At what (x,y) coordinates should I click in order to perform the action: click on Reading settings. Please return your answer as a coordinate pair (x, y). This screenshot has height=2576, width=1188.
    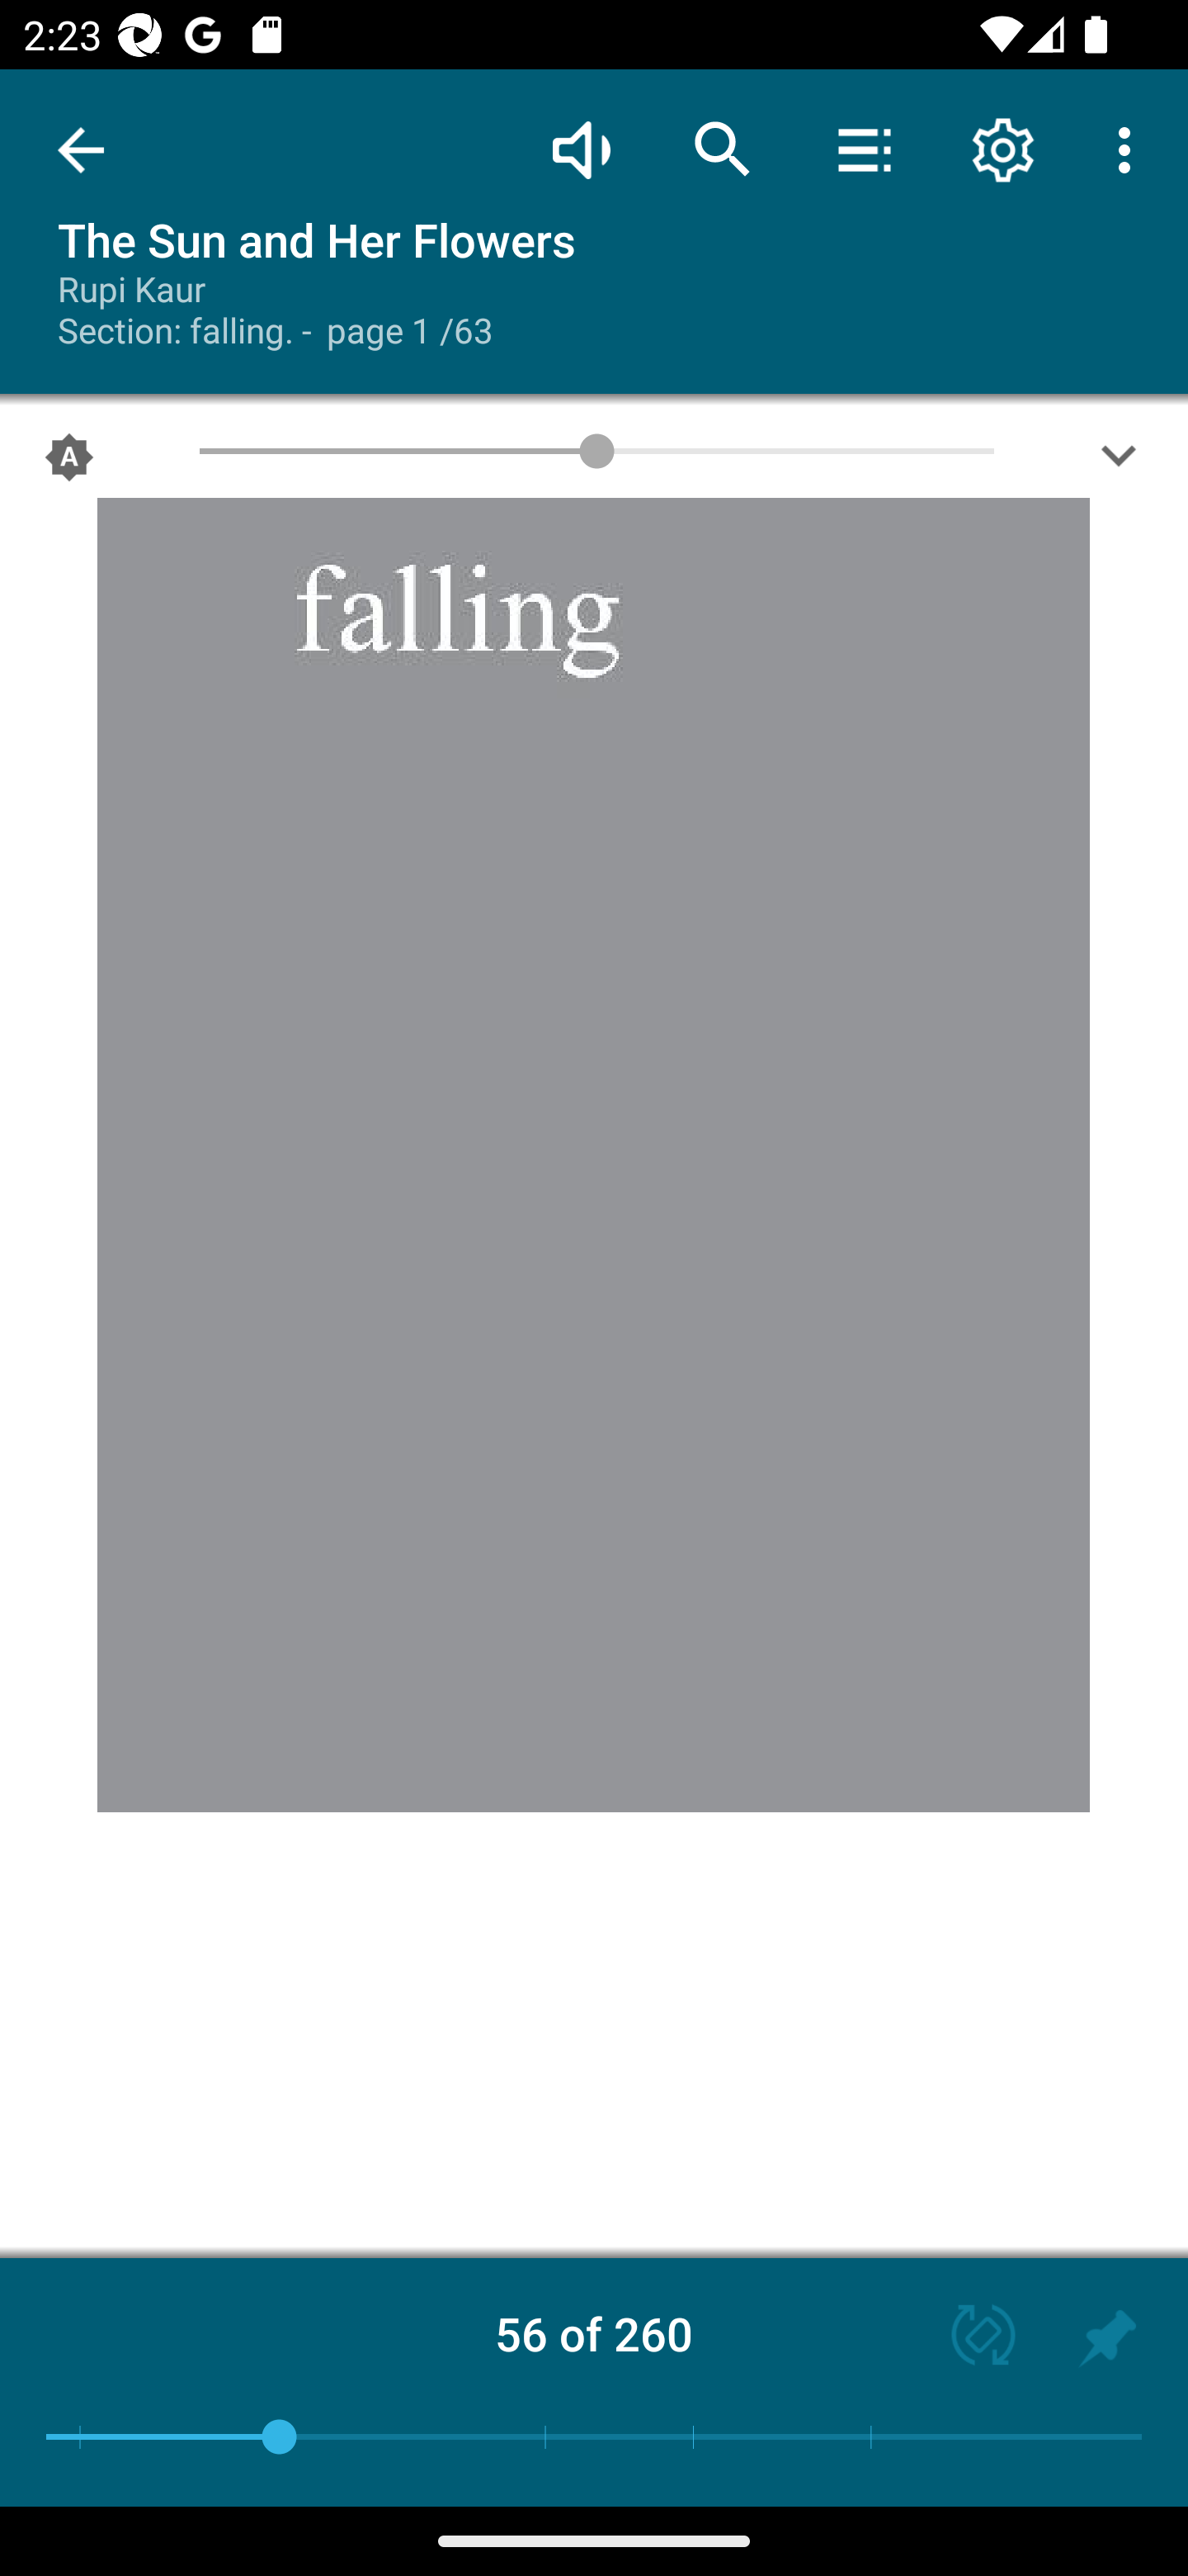
    Looking at the image, I should click on (1003, 149).